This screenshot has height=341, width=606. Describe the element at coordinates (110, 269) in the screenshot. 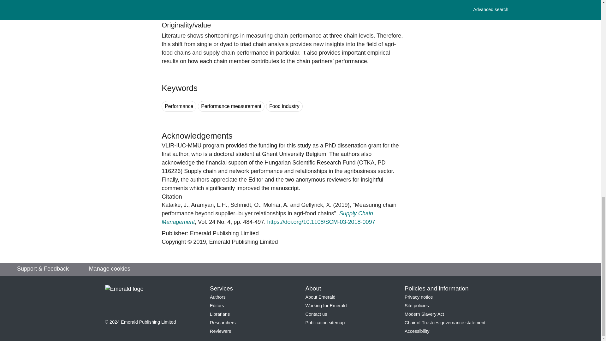

I see `Manage cookies` at that location.